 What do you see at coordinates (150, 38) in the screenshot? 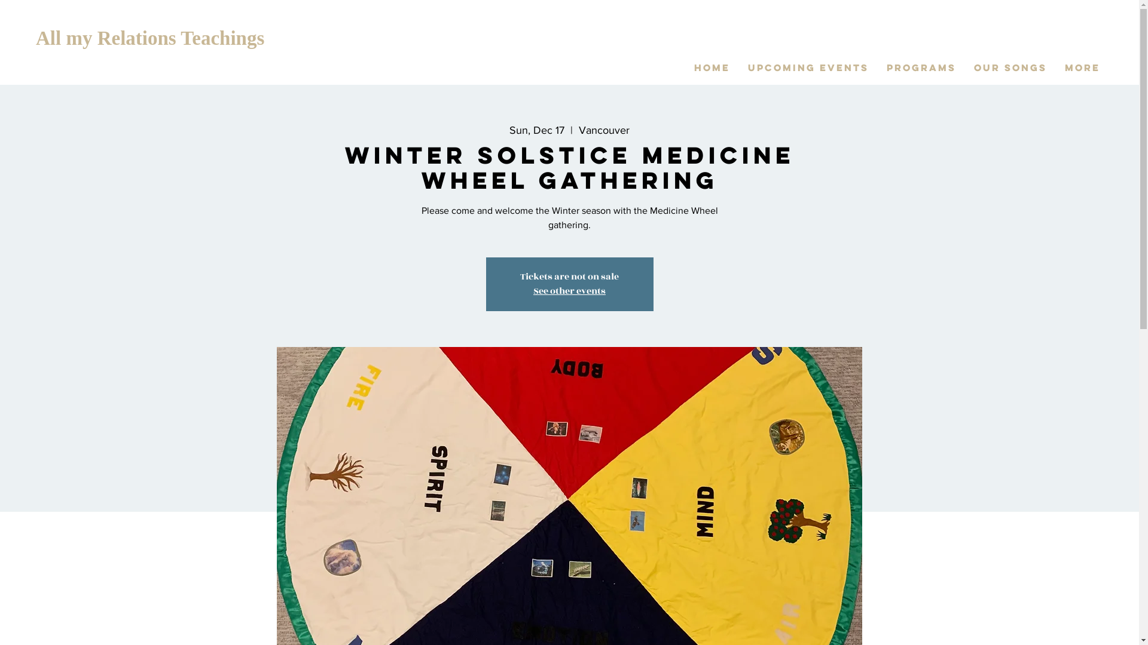
I see `All my Relations Teachings` at bounding box center [150, 38].